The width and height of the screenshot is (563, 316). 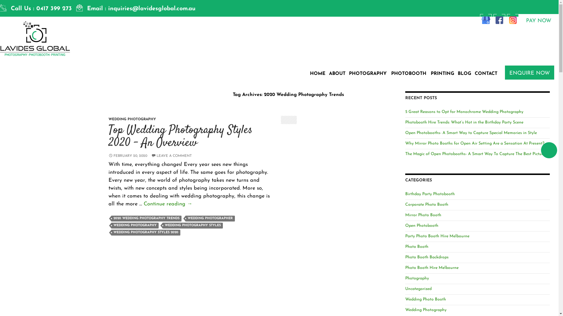 What do you see at coordinates (147, 219) in the screenshot?
I see `2020 WEDDING PHOTOGRAPHY TRENDS` at bounding box center [147, 219].